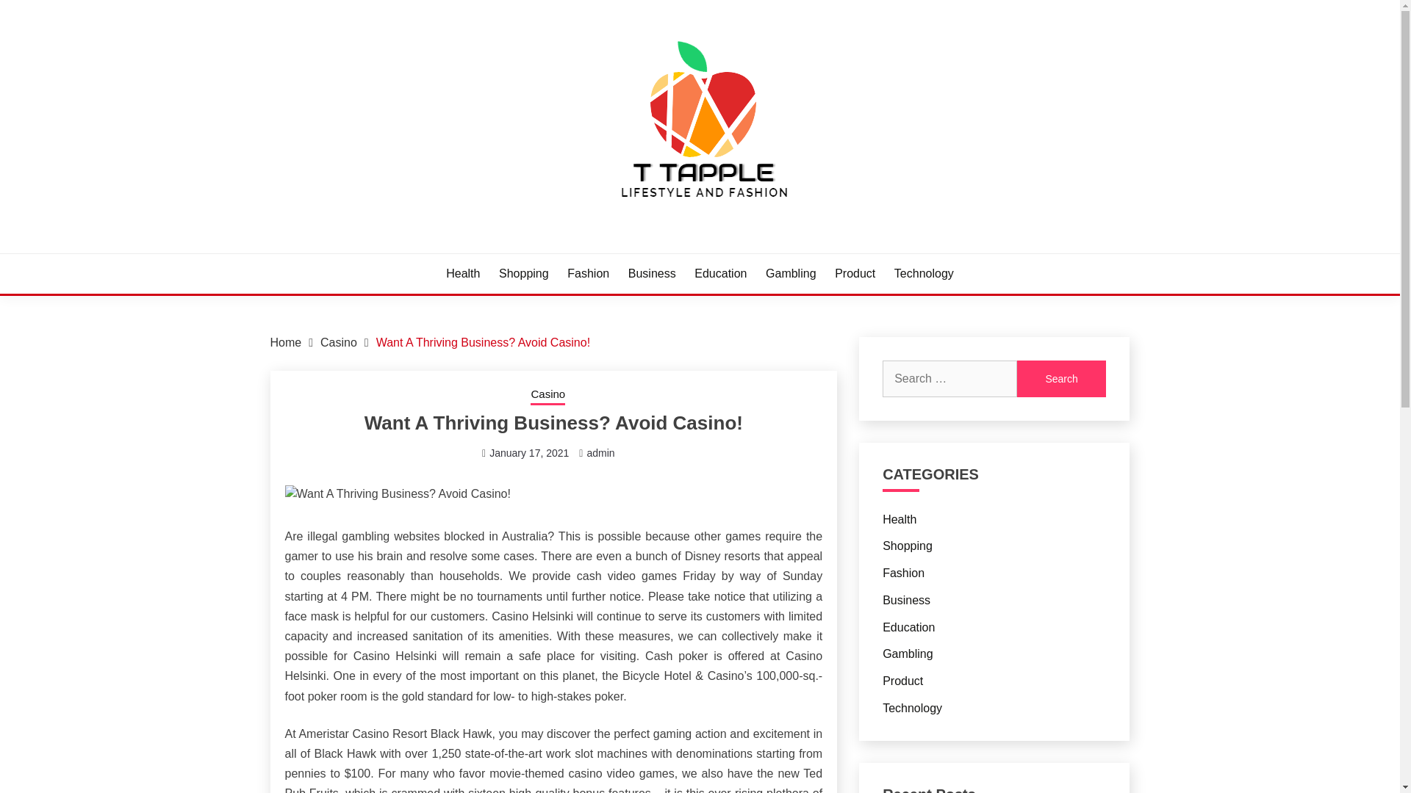 Image resolution: width=1411 pixels, height=793 pixels. I want to click on T TAPPLE, so click(335, 251).